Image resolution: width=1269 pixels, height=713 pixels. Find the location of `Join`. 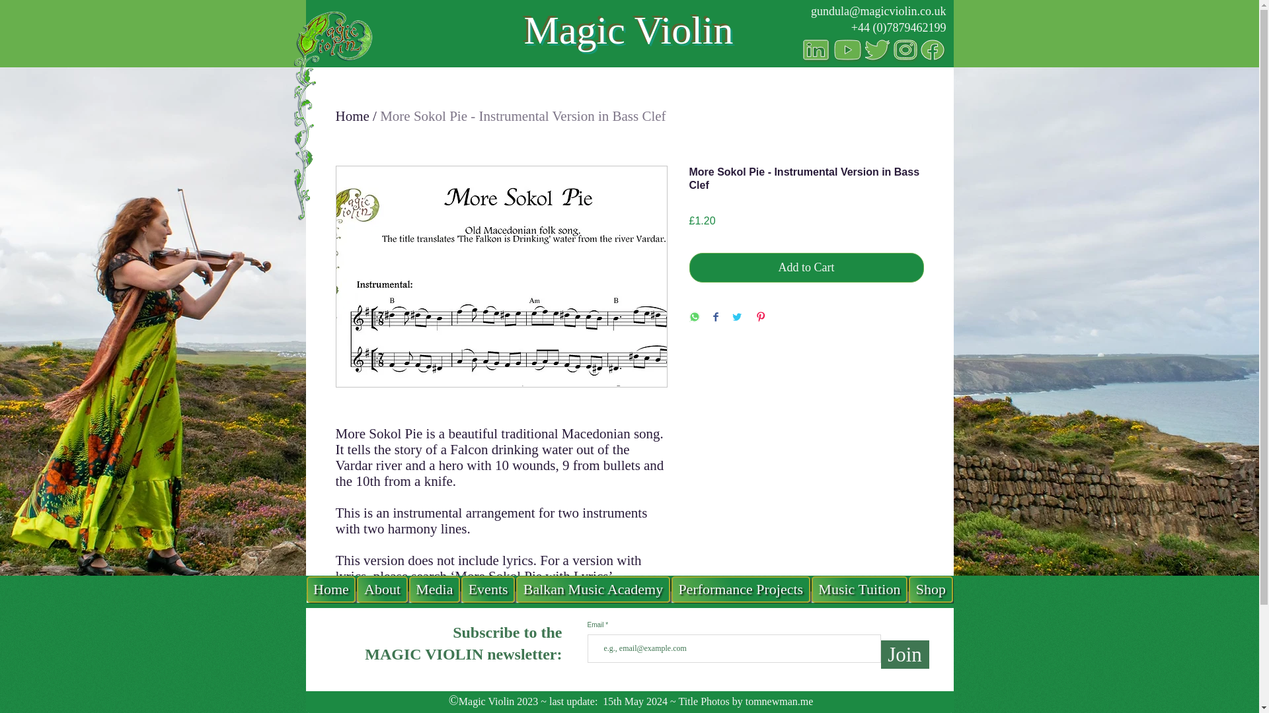

Join is located at coordinates (904, 654).